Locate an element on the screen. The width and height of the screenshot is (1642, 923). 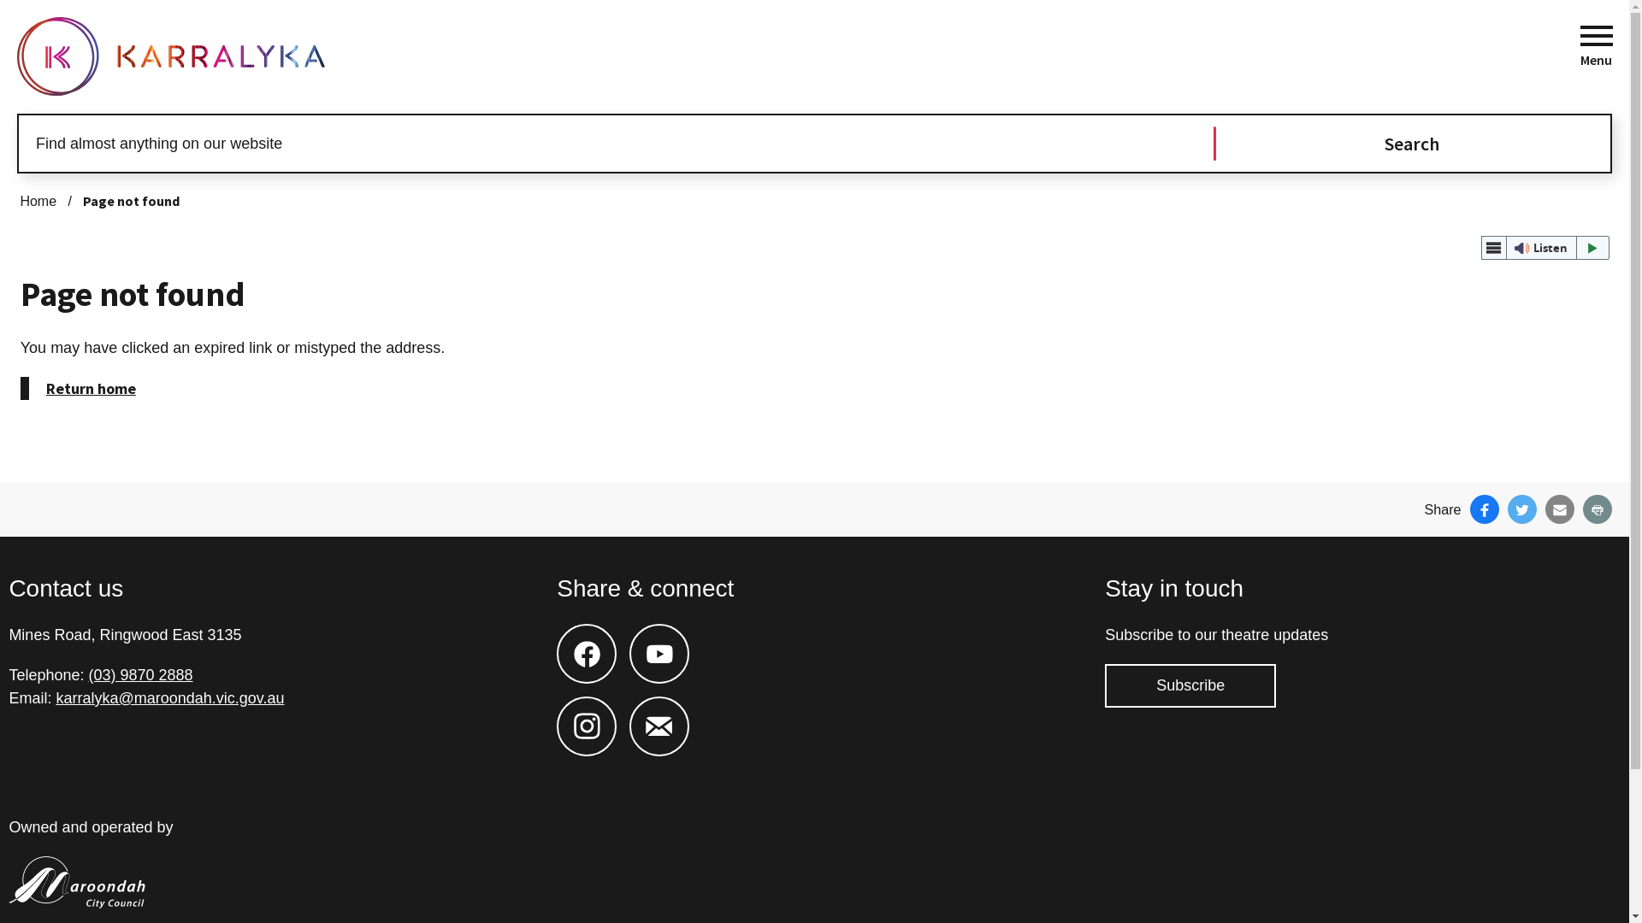
Return home is located at coordinates (79, 388).